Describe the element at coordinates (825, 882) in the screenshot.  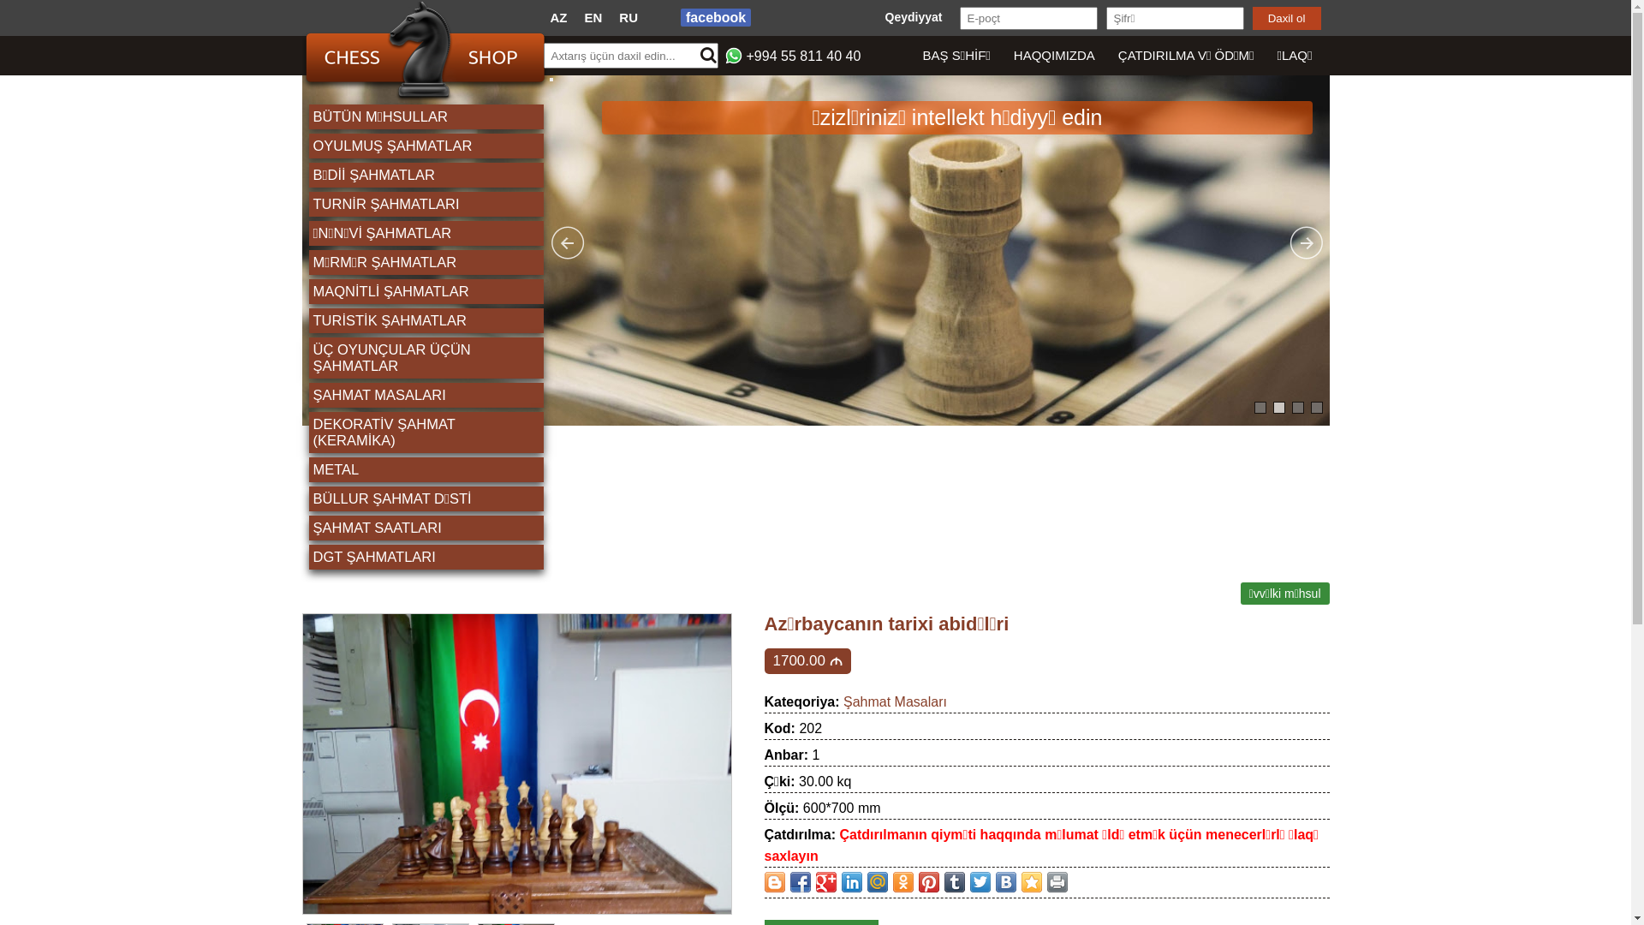
I see `Share on Google+` at that location.